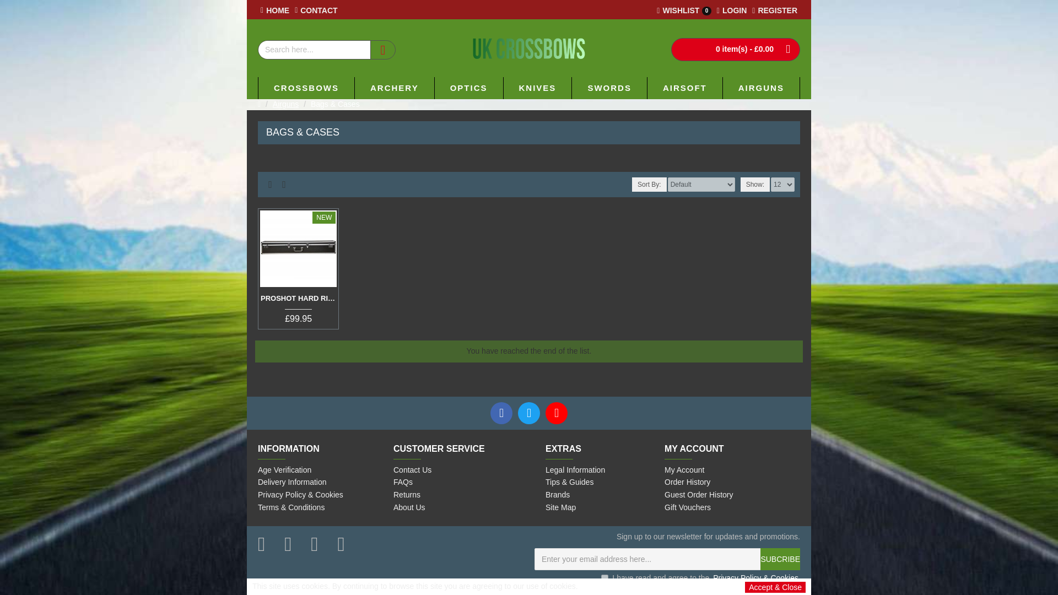 The height and width of the screenshot is (595, 1058). Describe the element at coordinates (732, 11) in the screenshot. I see `OPTICS` at that location.